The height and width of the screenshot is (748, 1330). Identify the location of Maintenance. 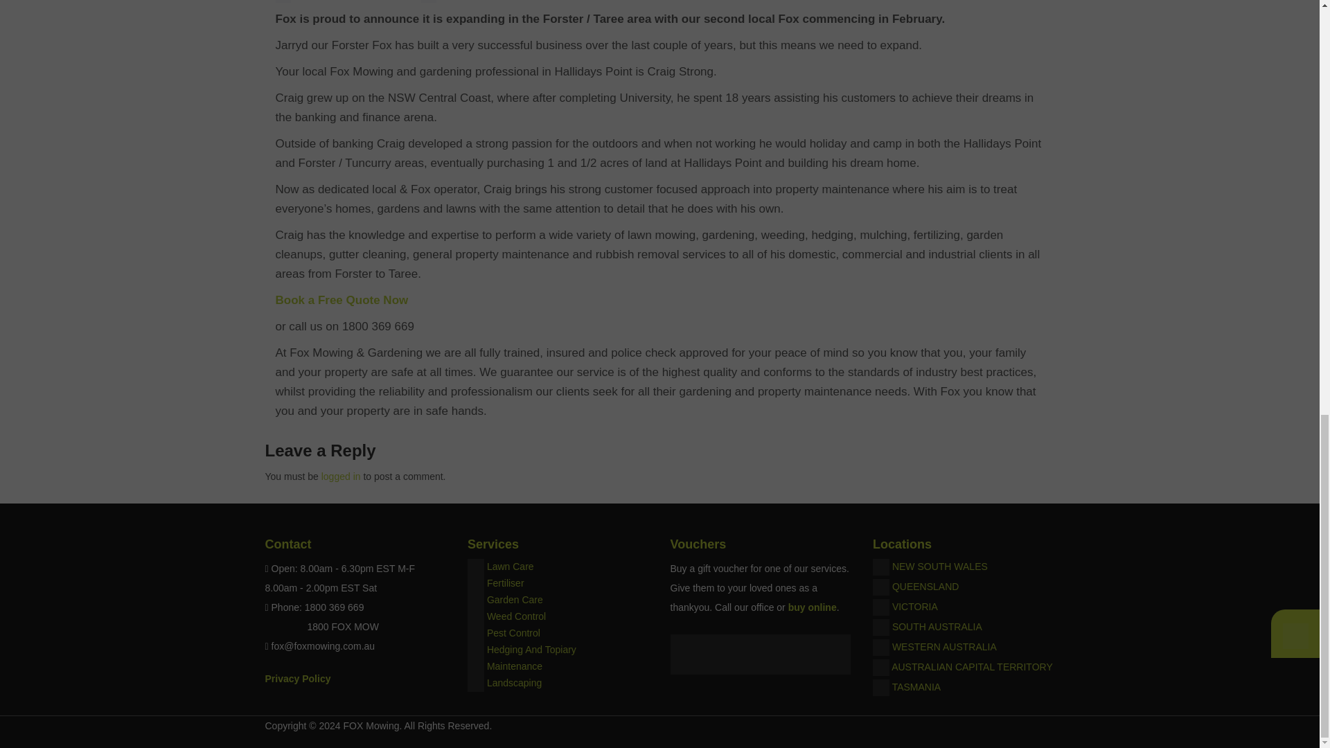
(514, 666).